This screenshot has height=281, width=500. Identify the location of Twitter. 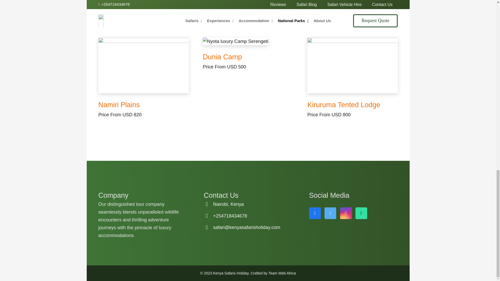
(330, 213).